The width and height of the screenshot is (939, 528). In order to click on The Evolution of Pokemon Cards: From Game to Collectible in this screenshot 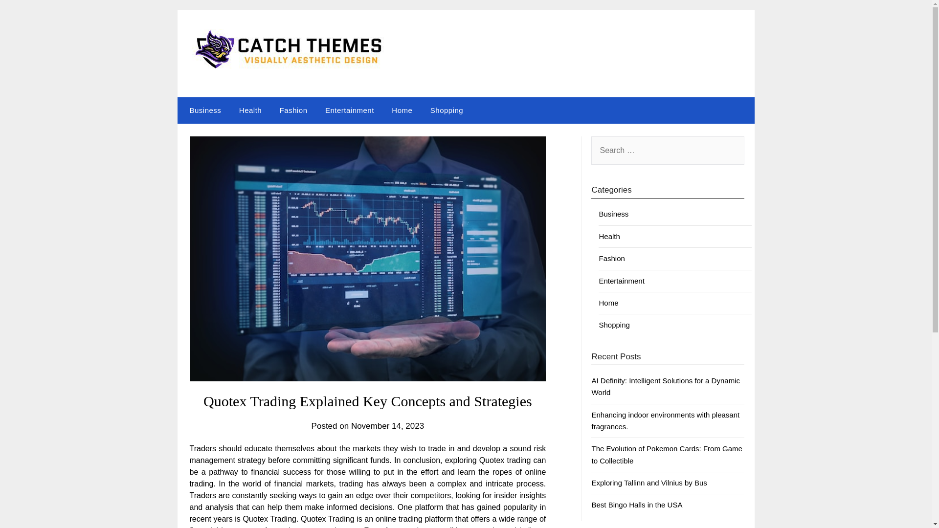, I will do `click(666, 455)`.